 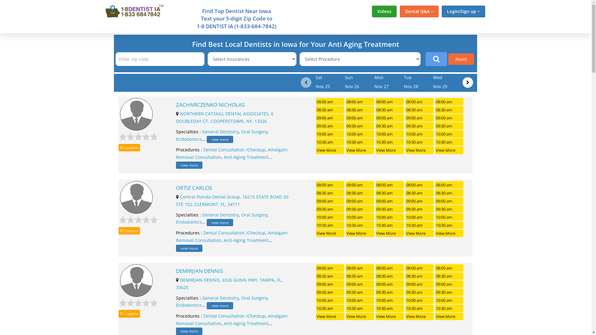 I want to click on Anti-Aging Treatment, so click(x=246, y=157).